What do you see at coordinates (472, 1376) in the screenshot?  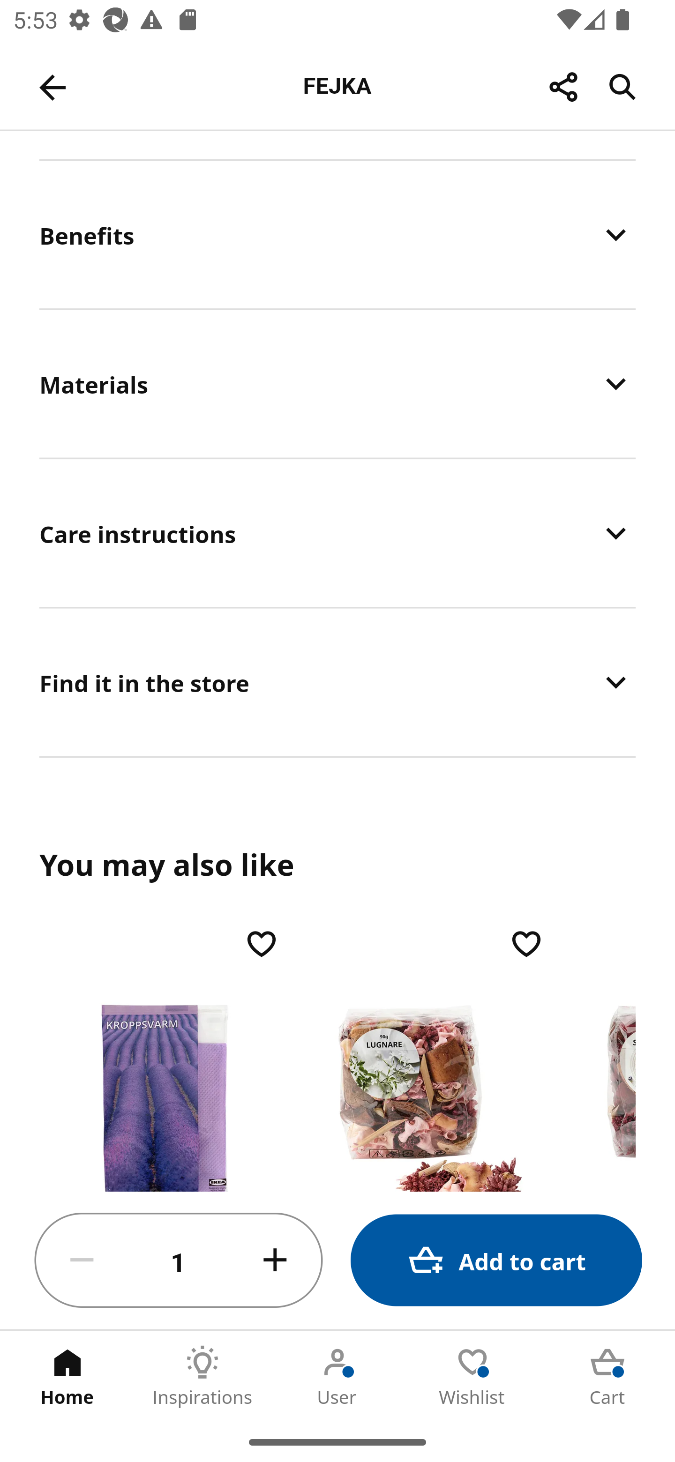 I see `Wishlist
Tab 4 of 5` at bounding box center [472, 1376].